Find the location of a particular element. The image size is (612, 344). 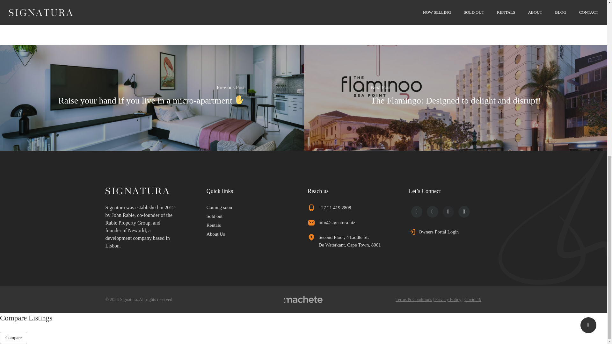

Coming soon is located at coordinates (219, 207).